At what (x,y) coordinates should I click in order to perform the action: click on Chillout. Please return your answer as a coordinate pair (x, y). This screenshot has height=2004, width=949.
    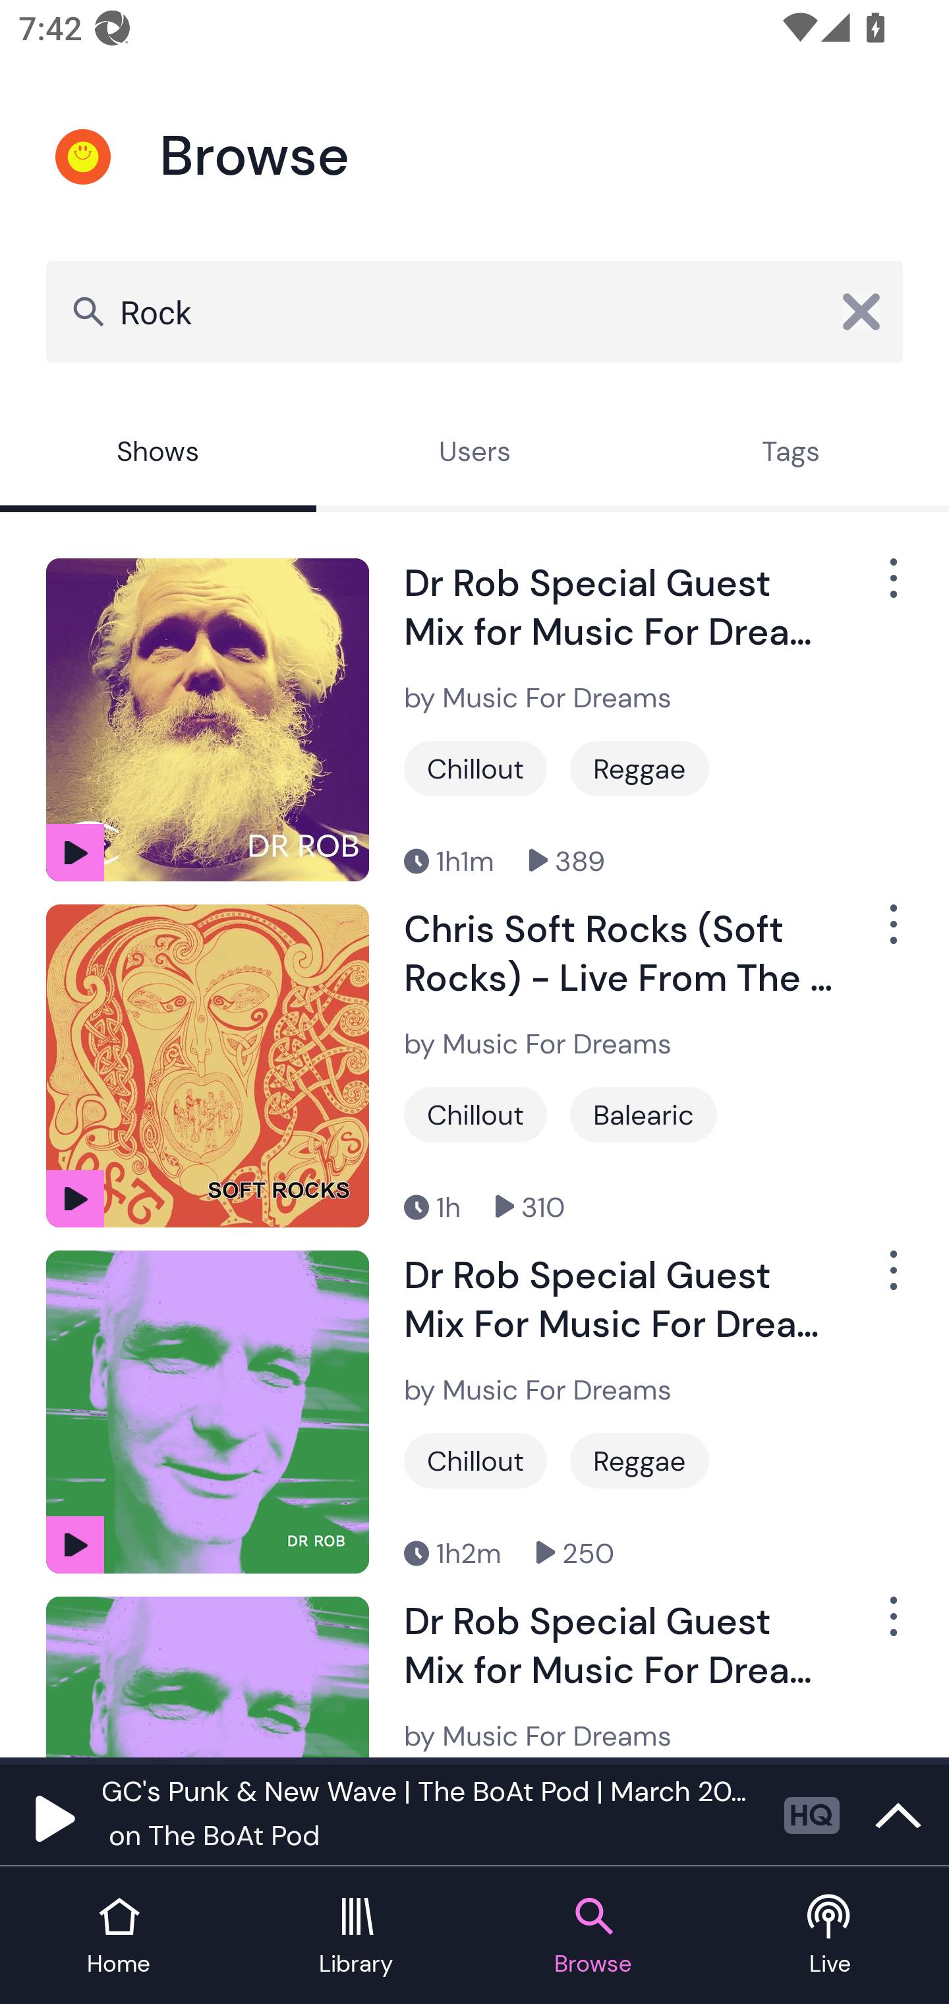
    Looking at the image, I should click on (475, 1461).